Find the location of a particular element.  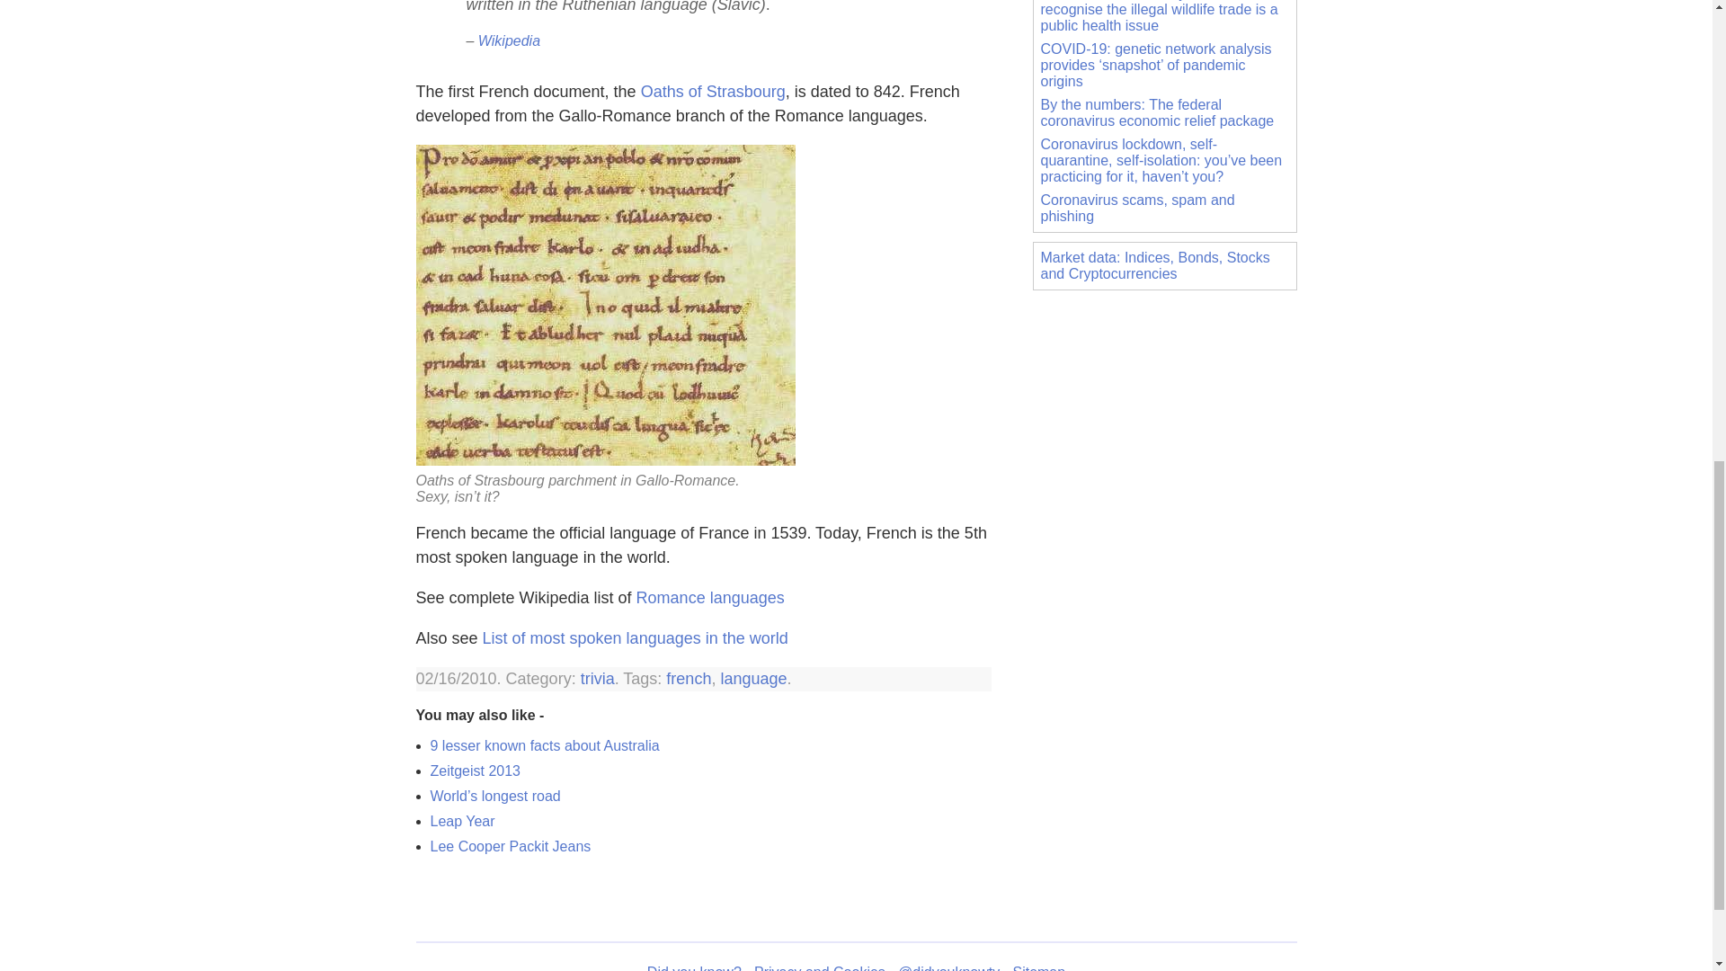

trivia is located at coordinates (597, 678).